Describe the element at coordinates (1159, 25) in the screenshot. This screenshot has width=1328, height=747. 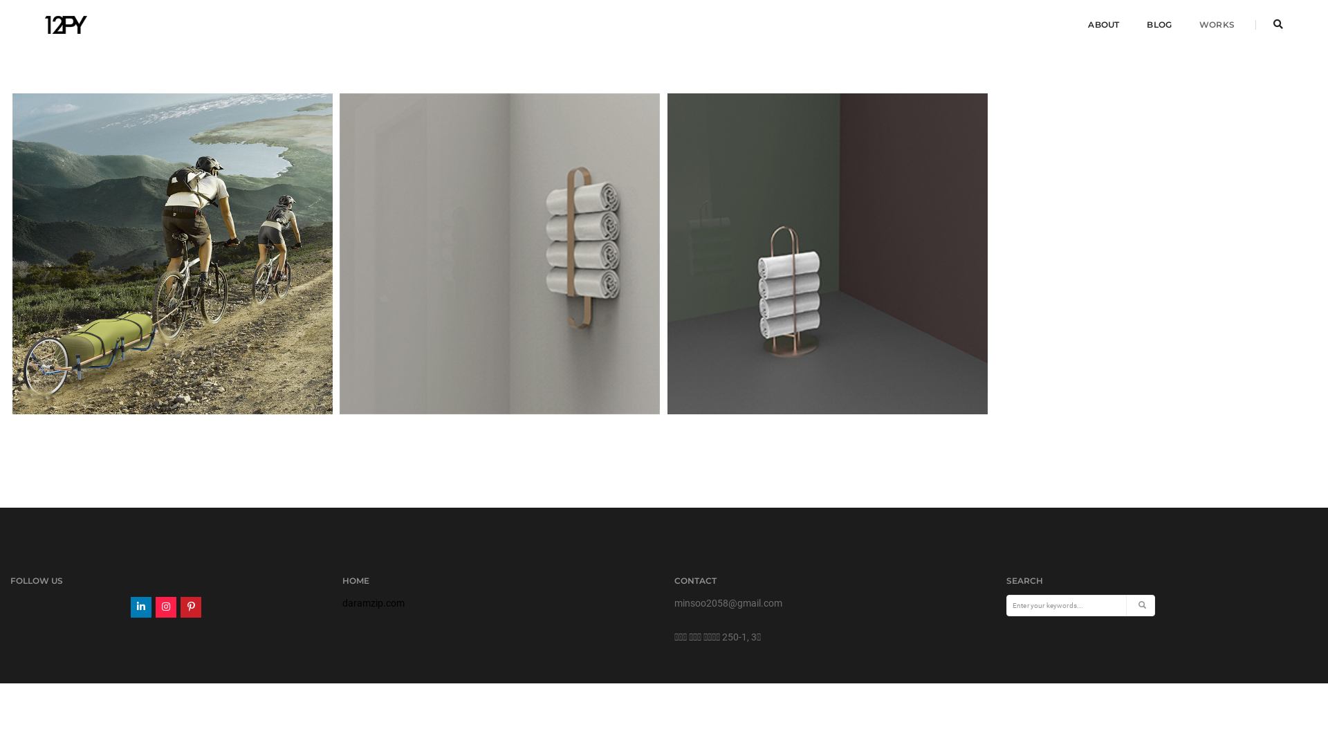
I see `BLOG` at that location.